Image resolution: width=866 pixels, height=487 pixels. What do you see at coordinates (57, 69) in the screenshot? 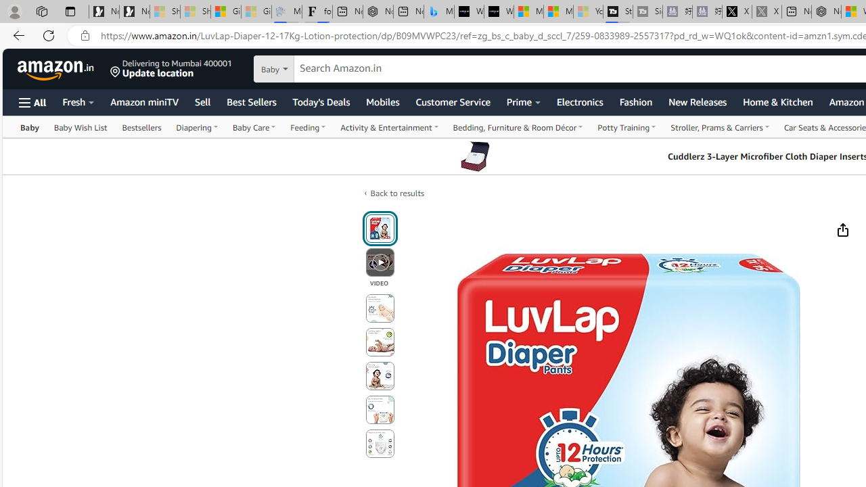
I see `Amazon.in` at bounding box center [57, 69].